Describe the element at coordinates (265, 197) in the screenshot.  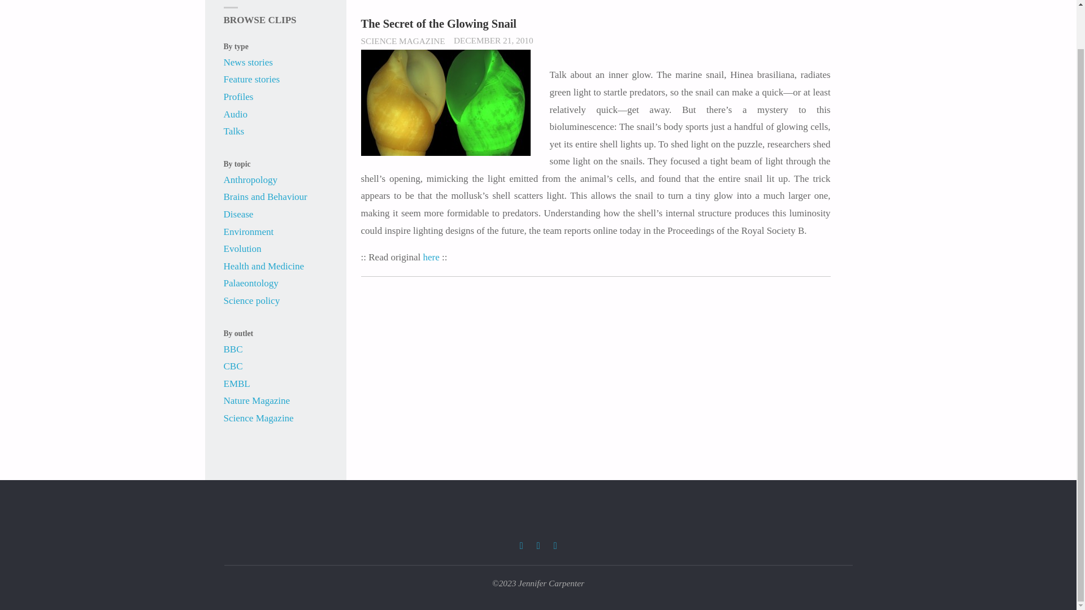
I see `Brains and Behaviour` at that location.